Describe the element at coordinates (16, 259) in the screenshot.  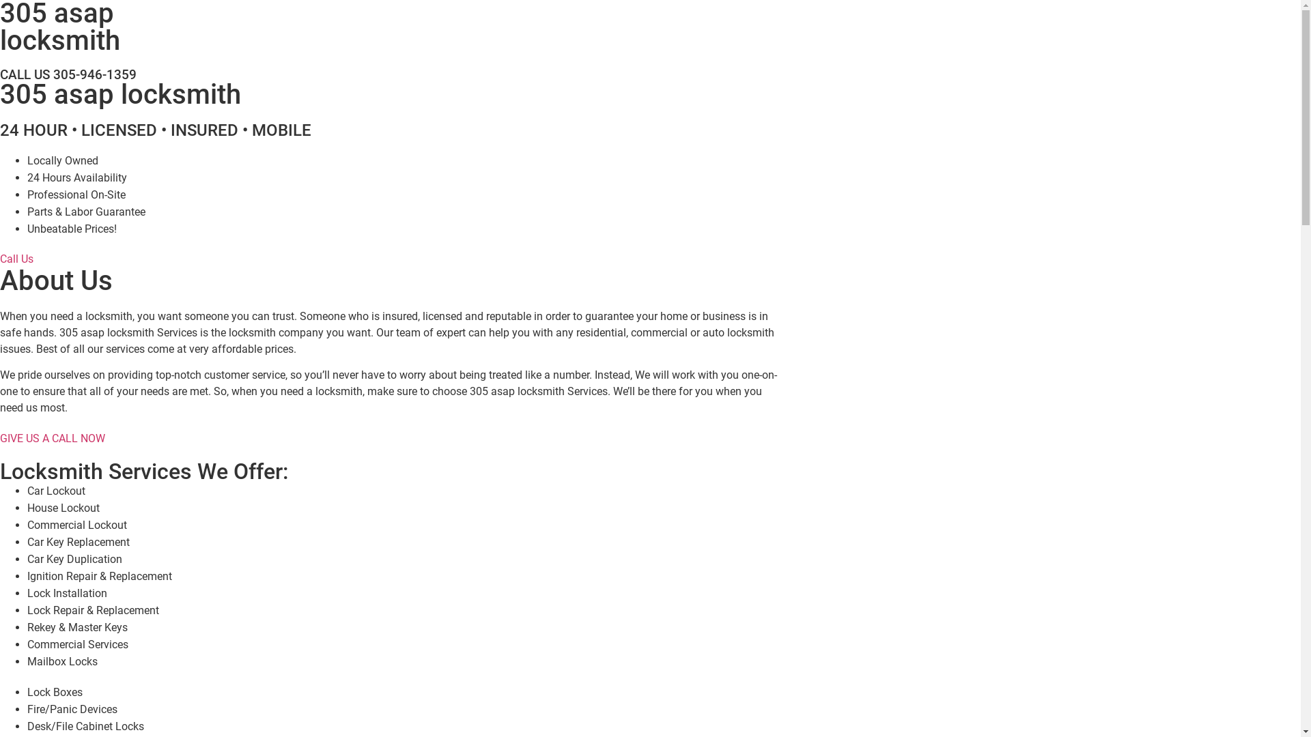
I see `Call Us` at that location.